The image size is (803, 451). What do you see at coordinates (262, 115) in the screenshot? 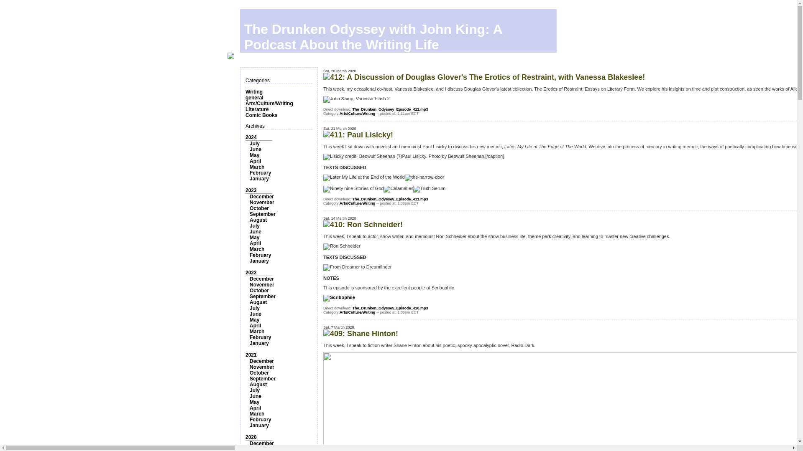
I see `Comic Books` at bounding box center [262, 115].